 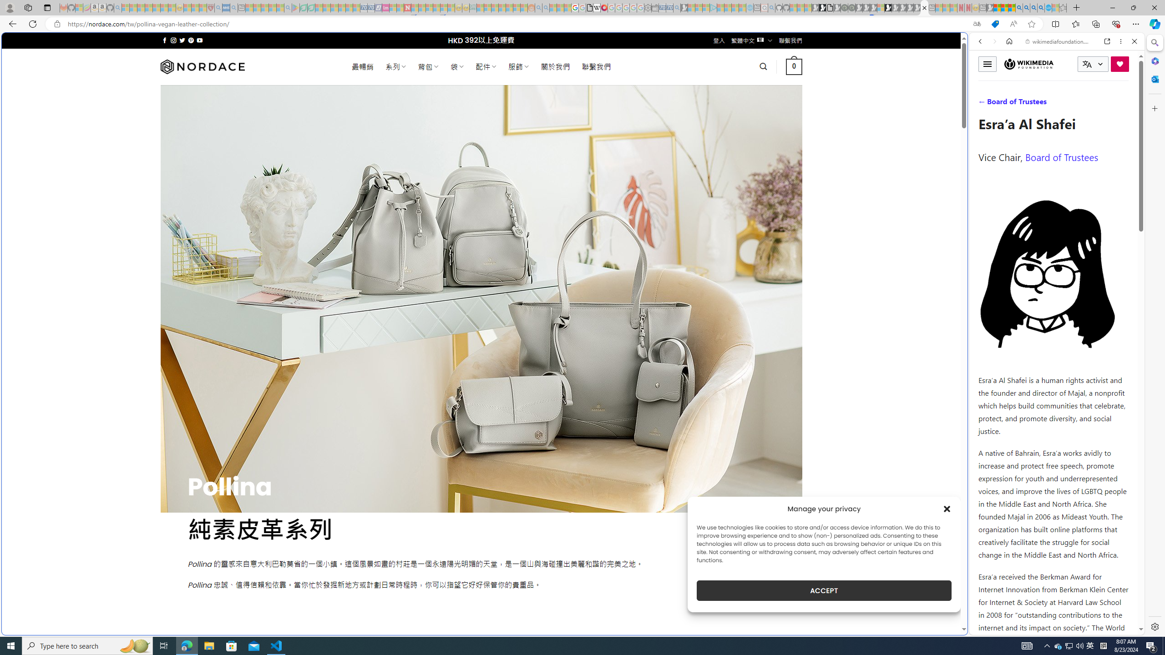 What do you see at coordinates (1010, 104) in the screenshot?
I see `IMAGES` at bounding box center [1010, 104].